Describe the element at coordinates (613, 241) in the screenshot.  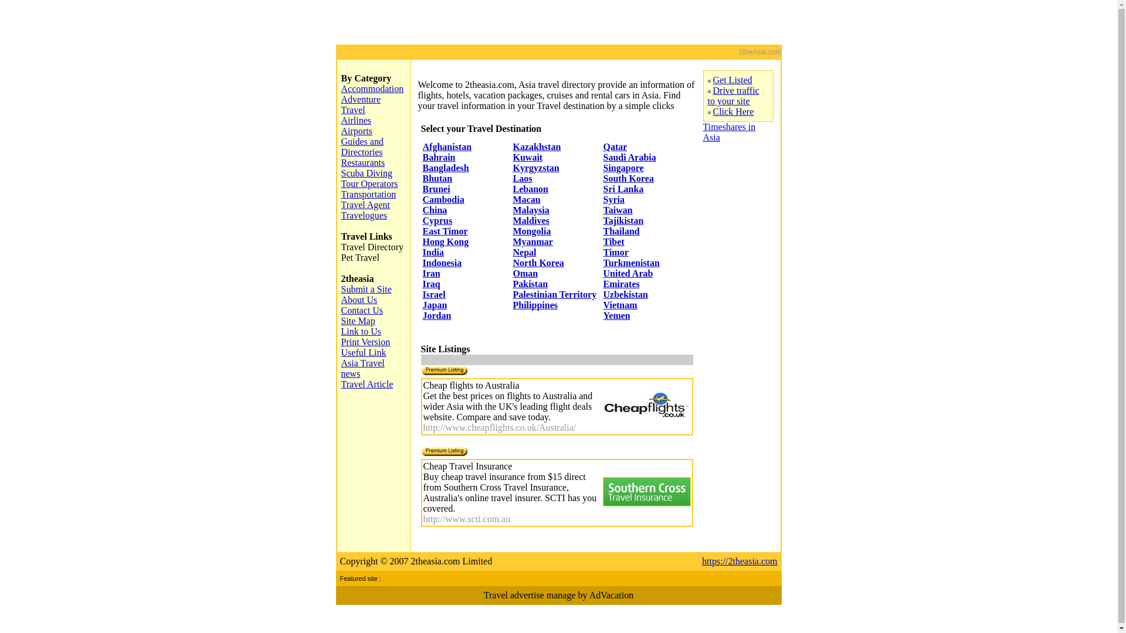
I see `Tibet` at that location.